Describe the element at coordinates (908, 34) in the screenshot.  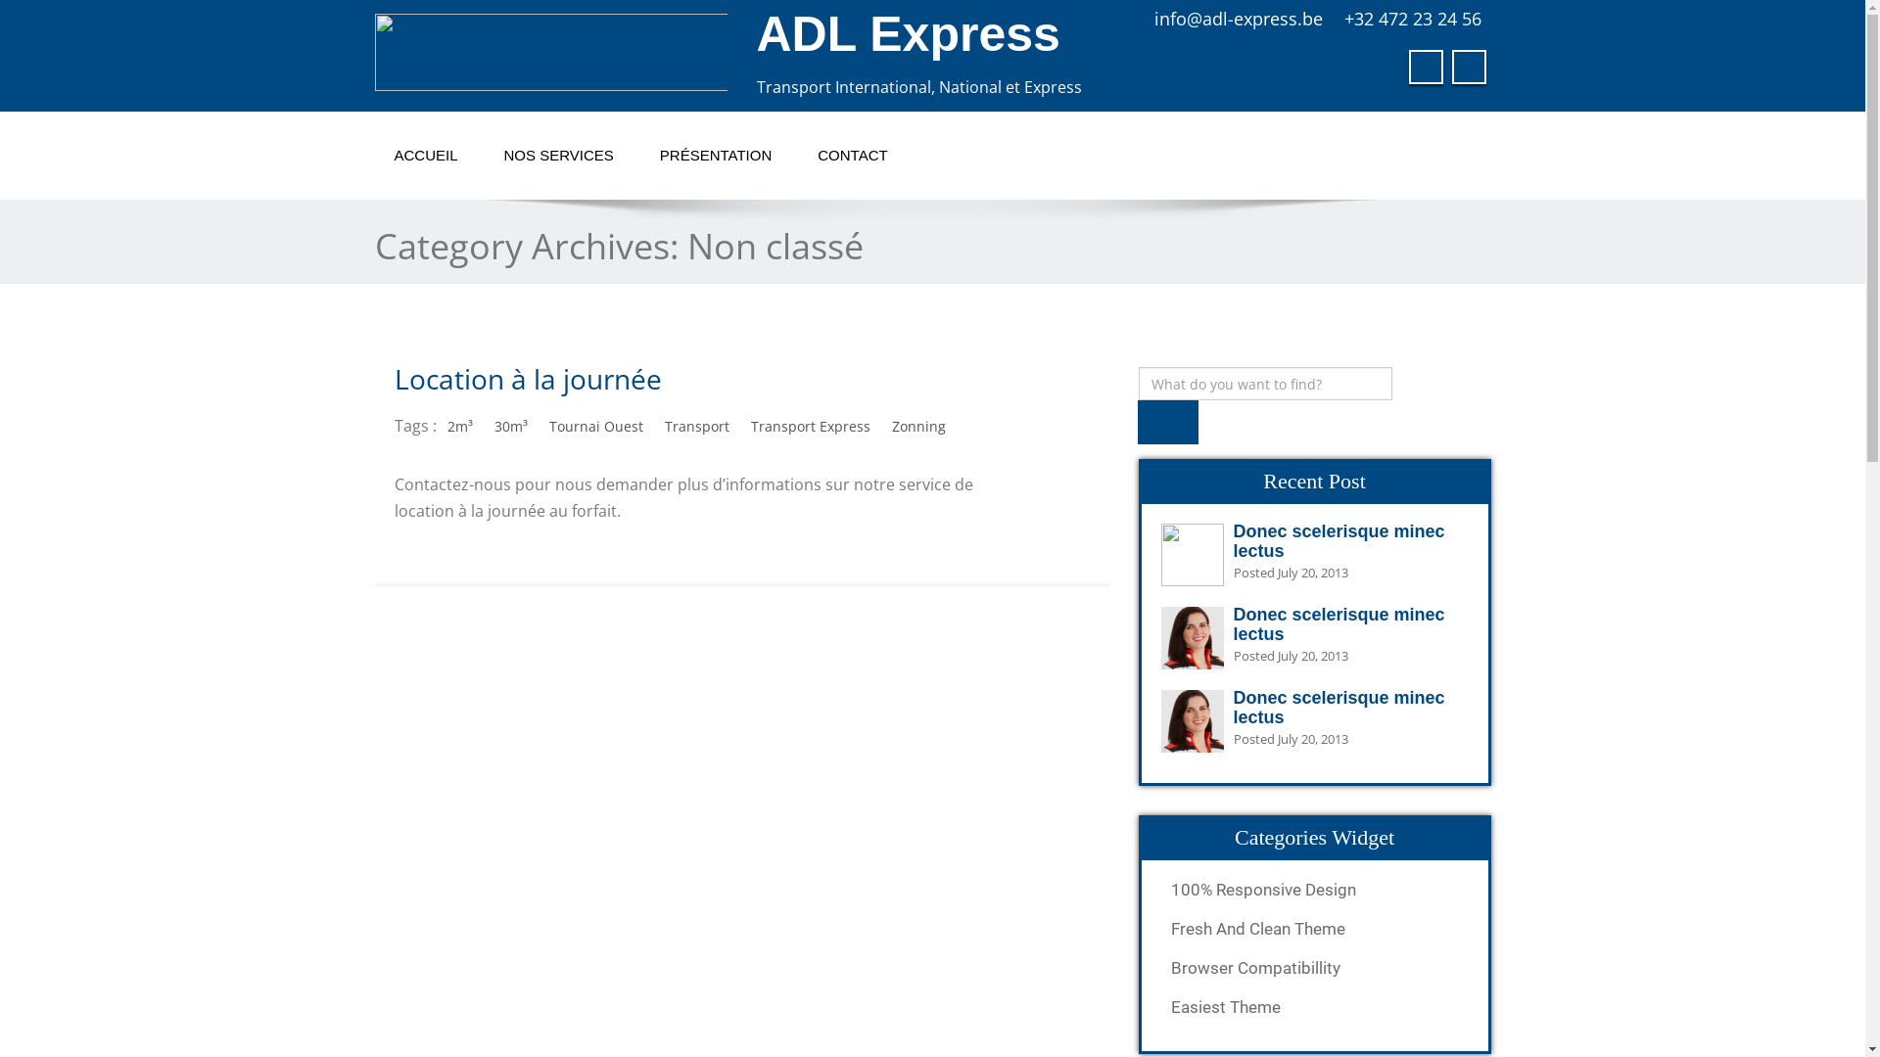
I see `ADL Express` at that location.